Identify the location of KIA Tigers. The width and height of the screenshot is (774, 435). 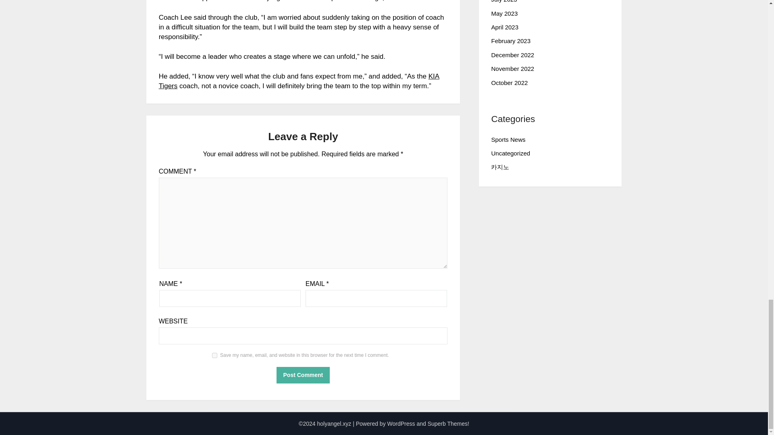
(299, 81).